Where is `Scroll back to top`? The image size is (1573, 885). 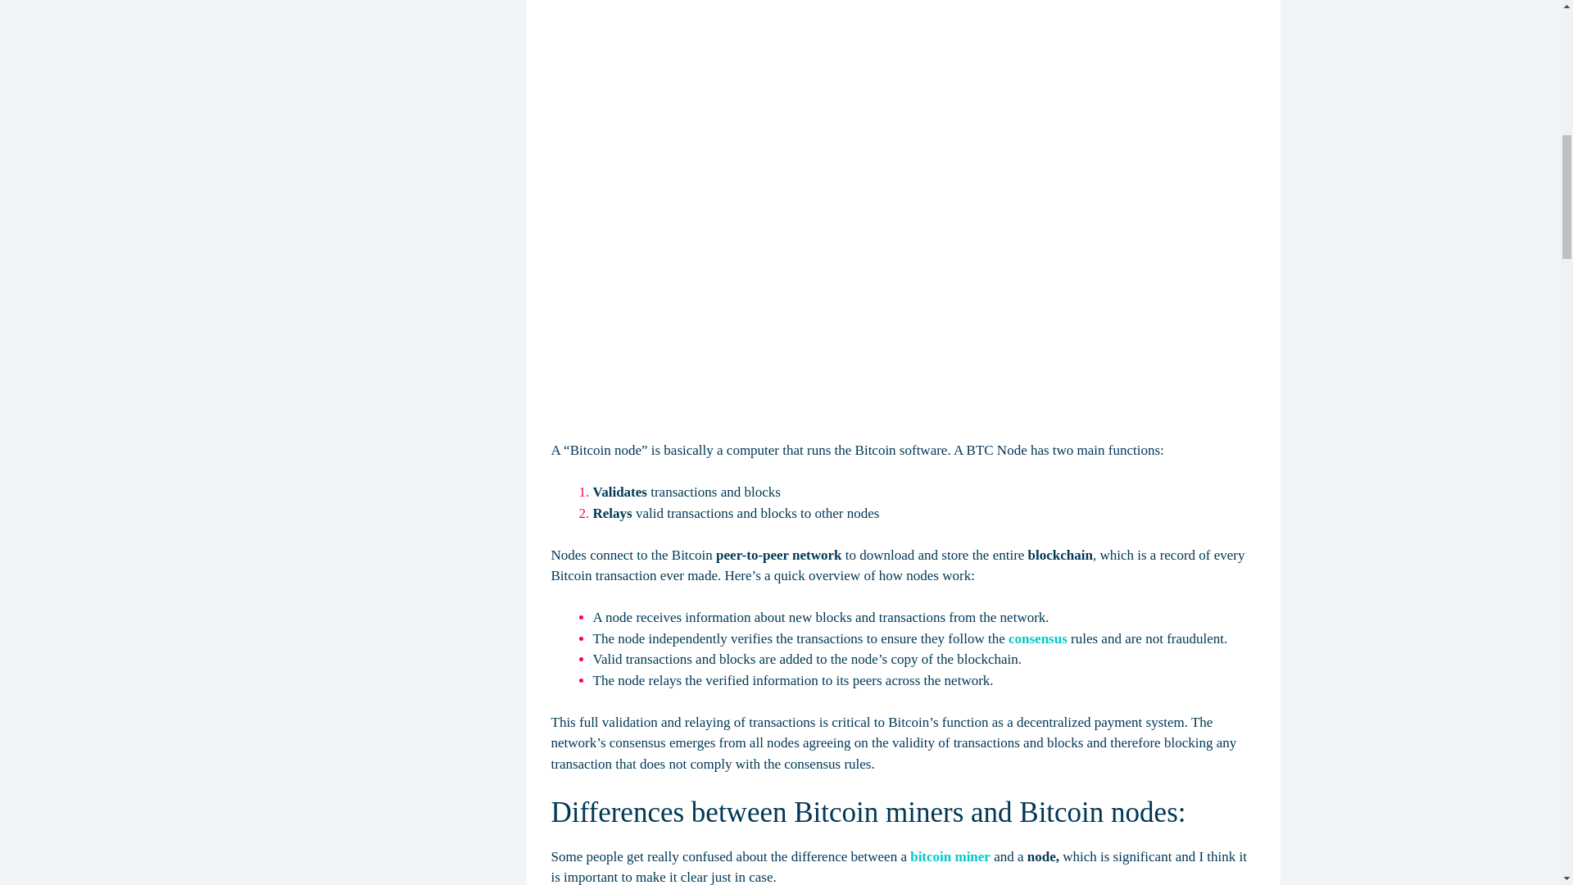
Scroll back to top is located at coordinates (1516, 774).